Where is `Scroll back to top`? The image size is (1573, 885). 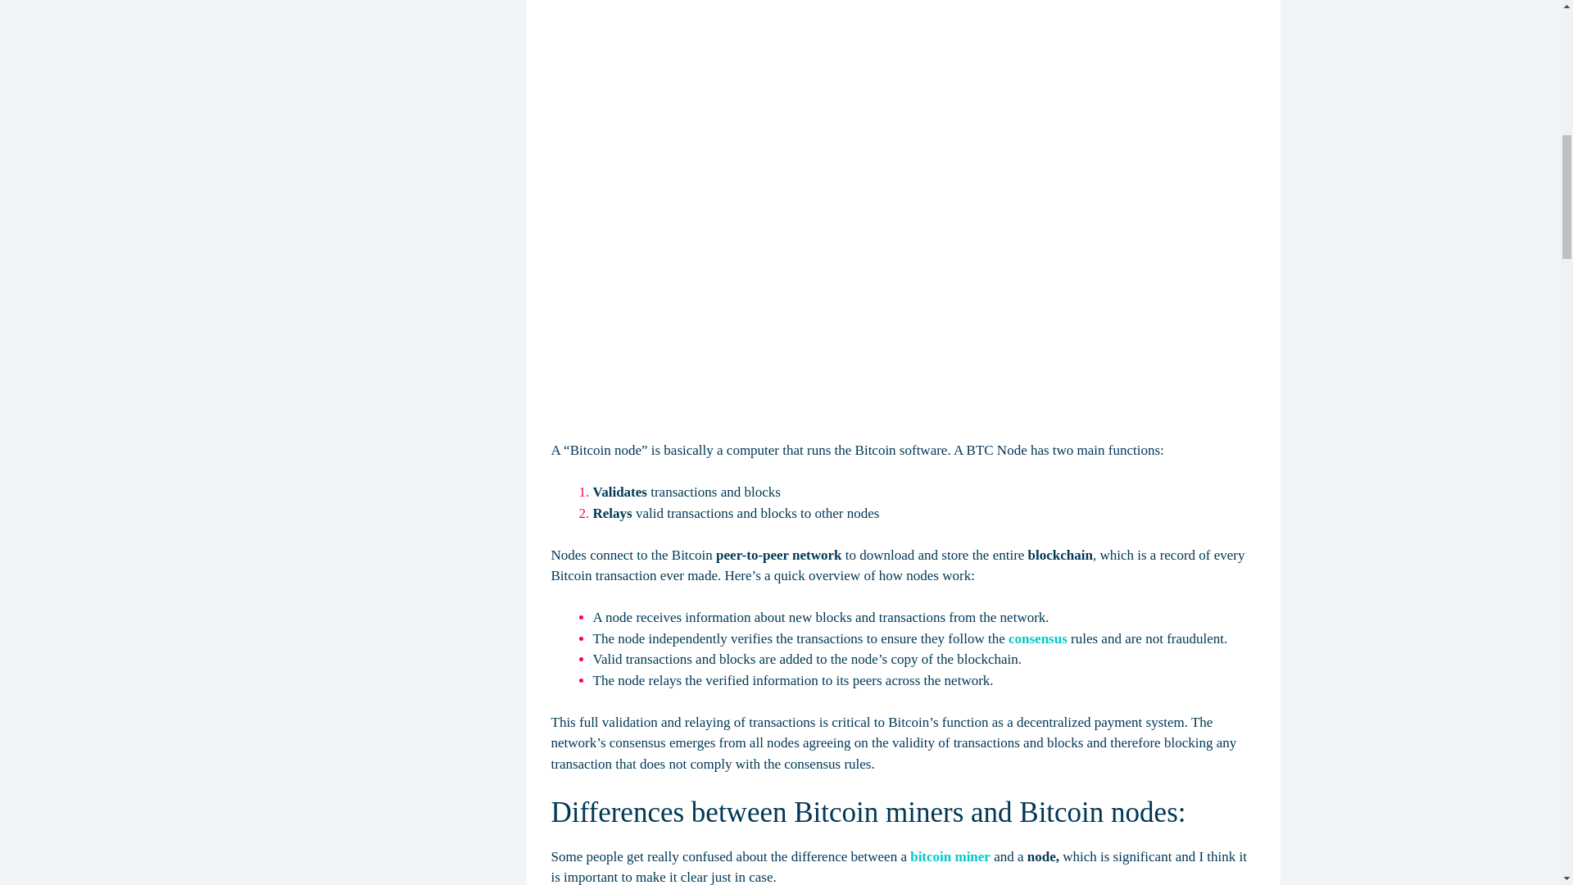
Scroll back to top is located at coordinates (1516, 774).